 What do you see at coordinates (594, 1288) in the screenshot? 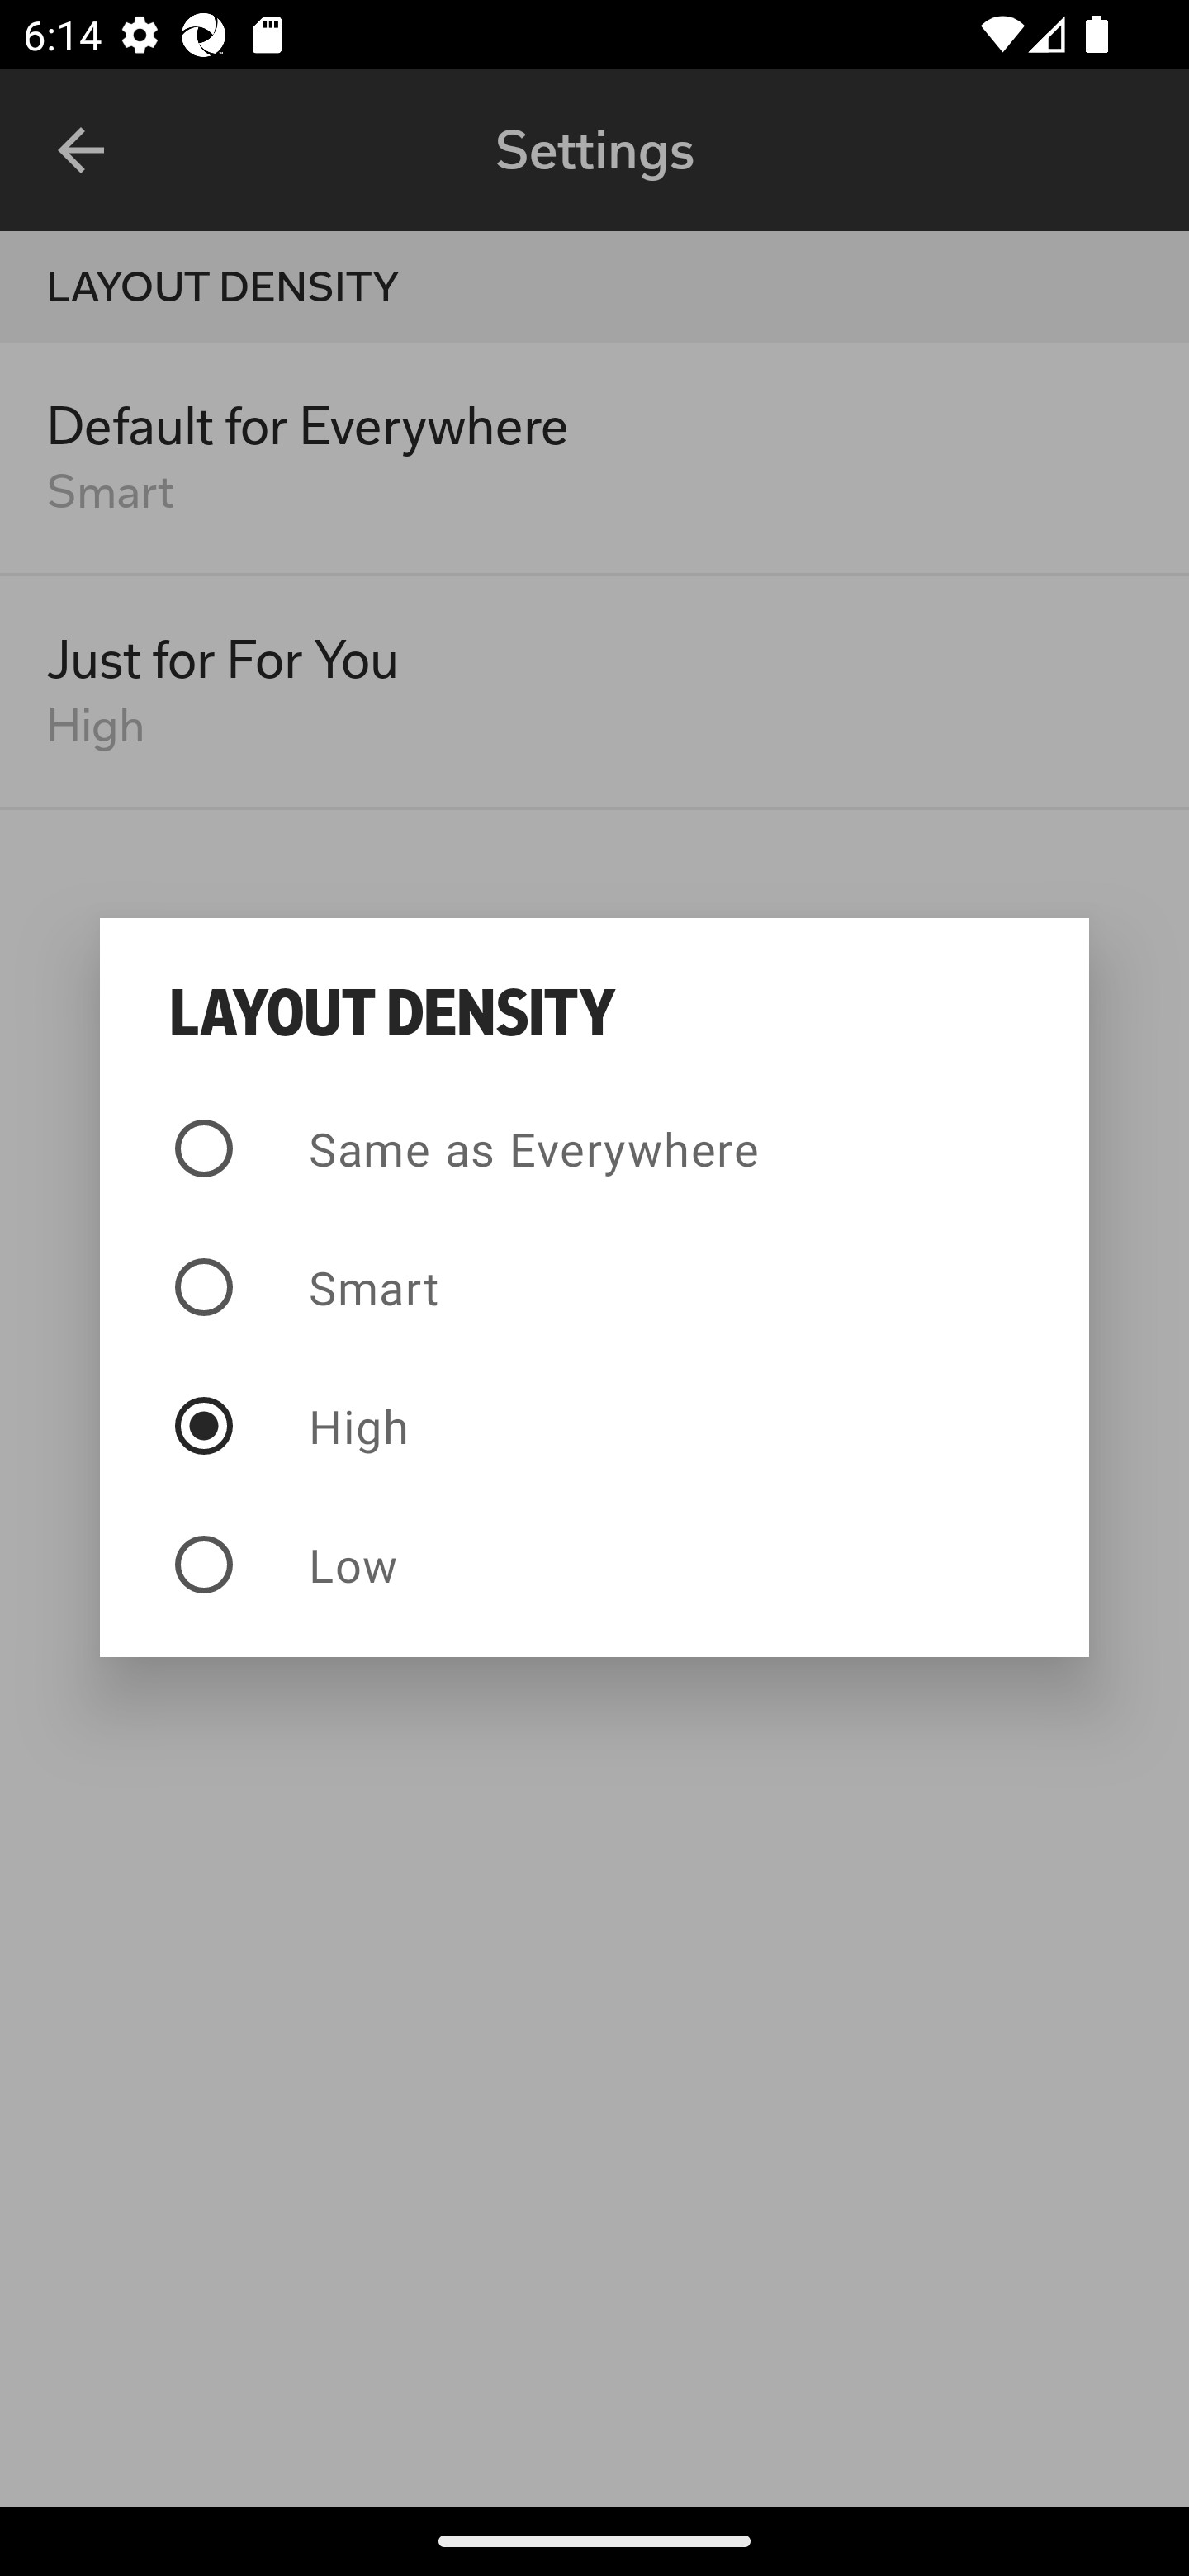
I see `Smart` at bounding box center [594, 1288].